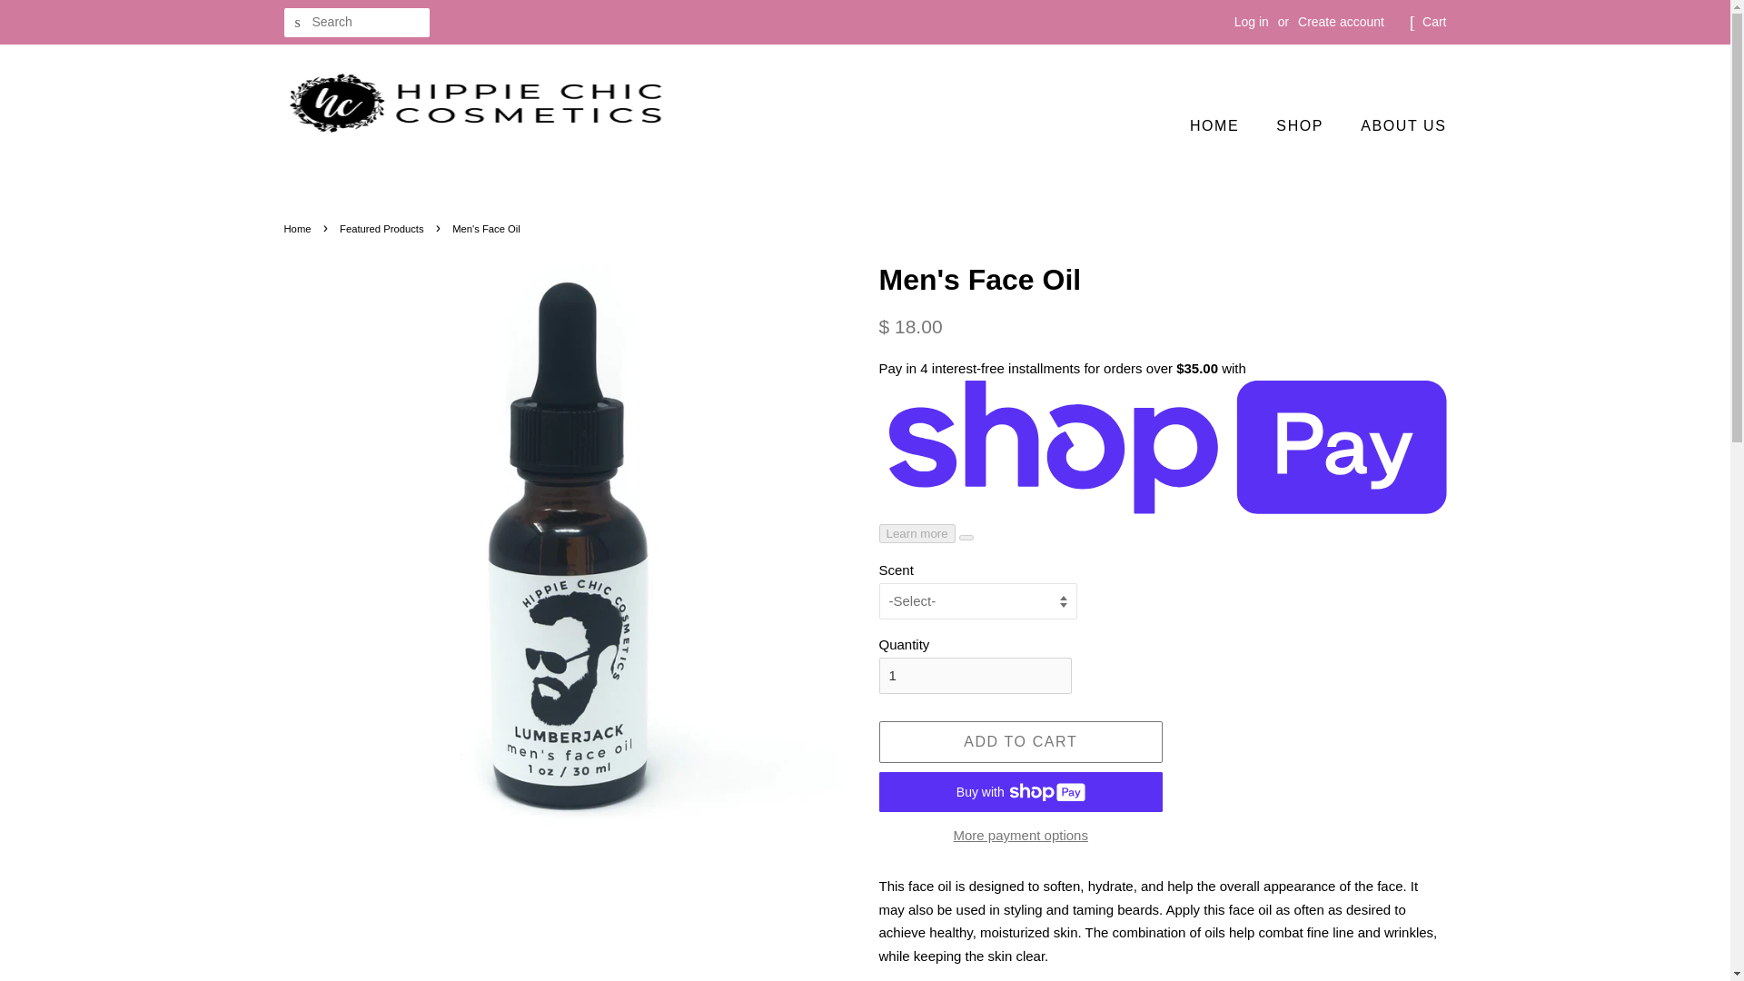  I want to click on 1, so click(976, 674).